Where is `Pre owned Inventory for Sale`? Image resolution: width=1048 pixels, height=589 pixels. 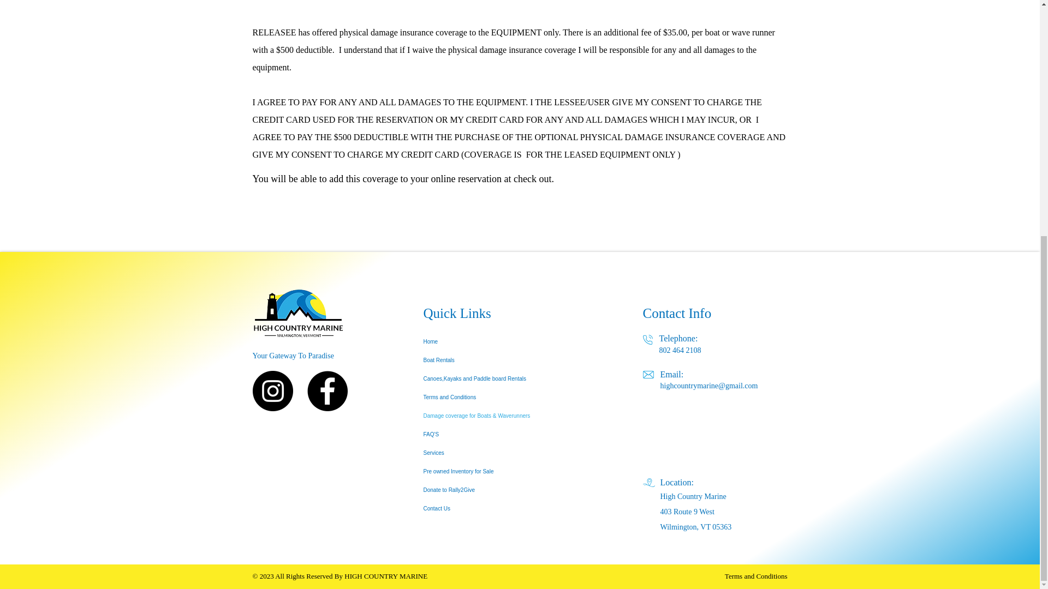 Pre owned Inventory for Sale is located at coordinates (510, 471).